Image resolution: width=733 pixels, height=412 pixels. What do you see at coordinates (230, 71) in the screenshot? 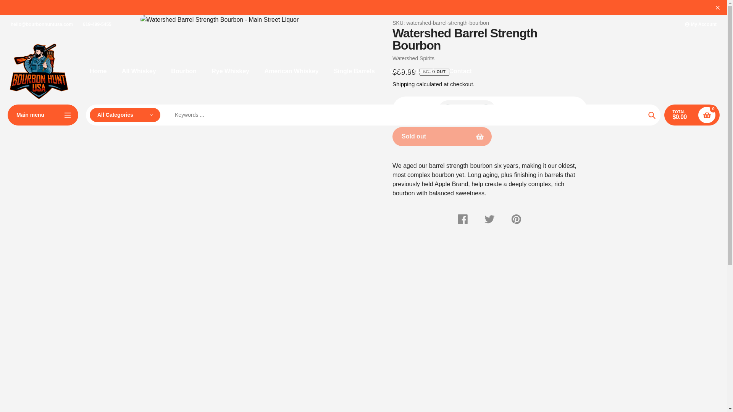
I see `Rye Whiskey` at bounding box center [230, 71].